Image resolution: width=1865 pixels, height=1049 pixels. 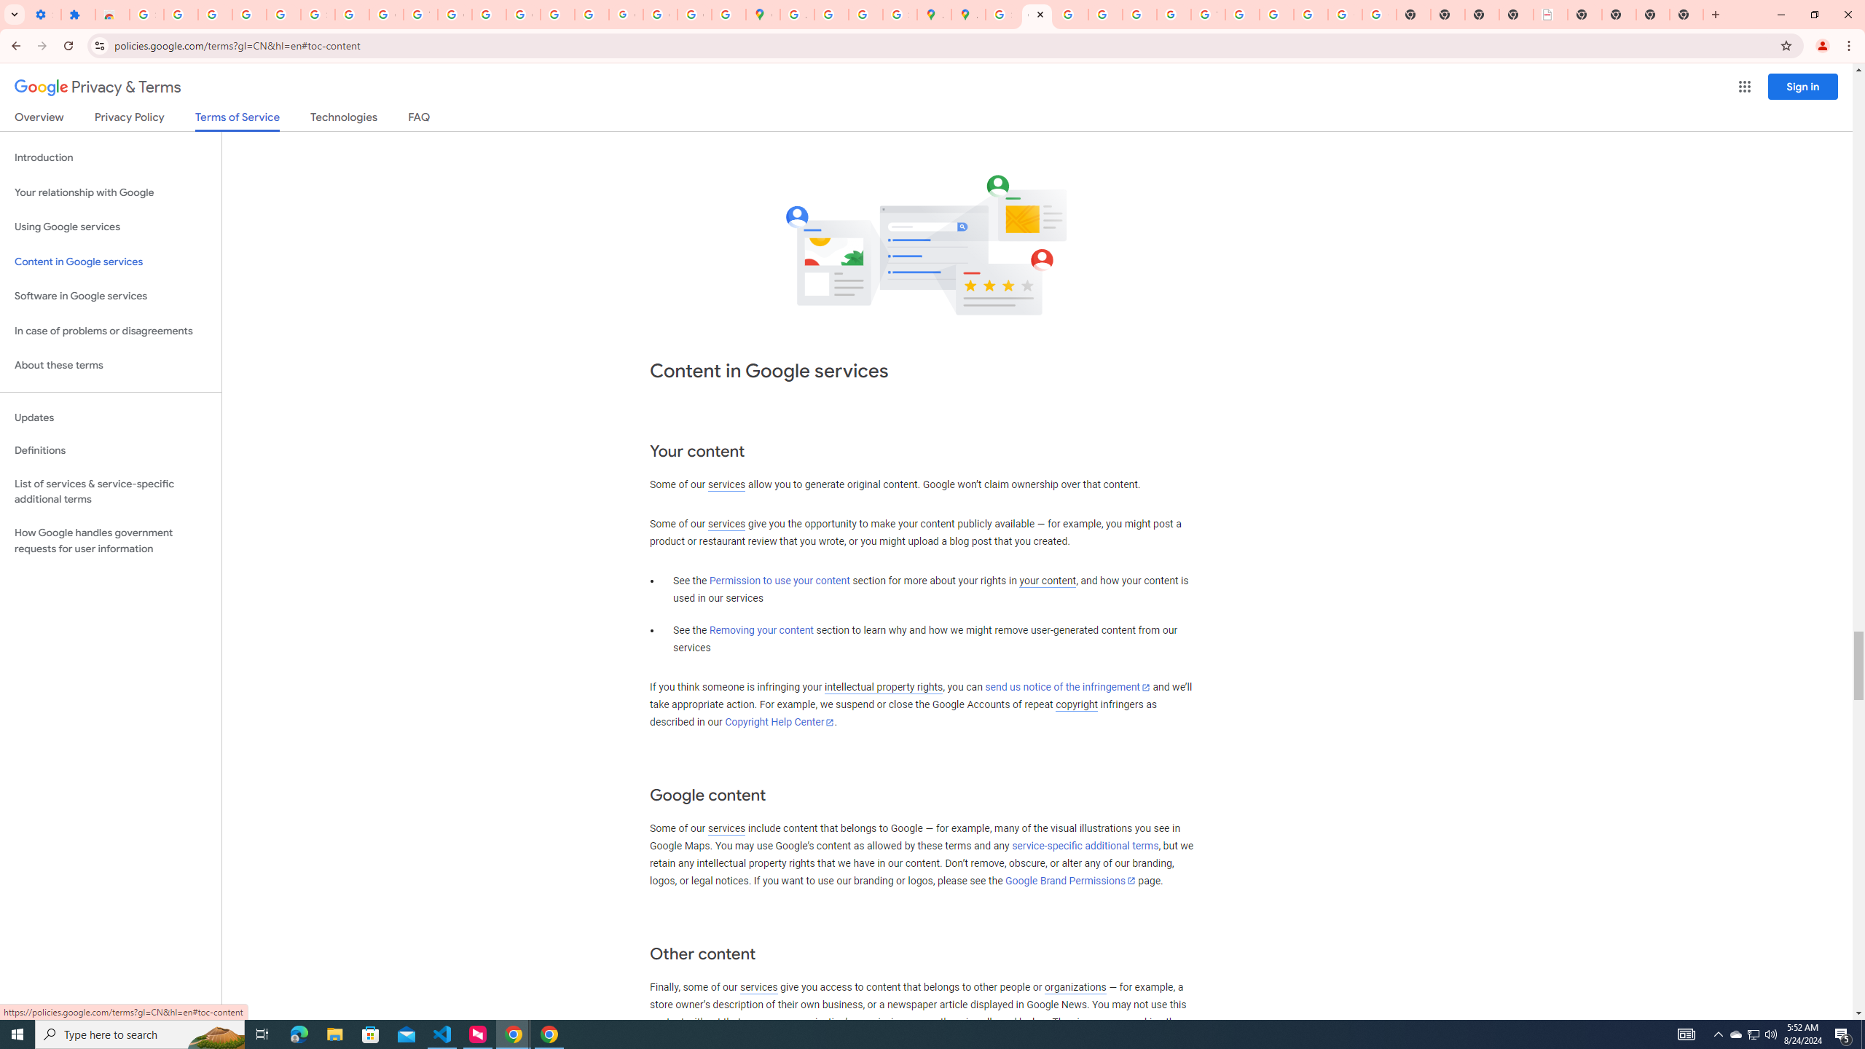 I want to click on Software in Google services, so click(x=111, y=296).